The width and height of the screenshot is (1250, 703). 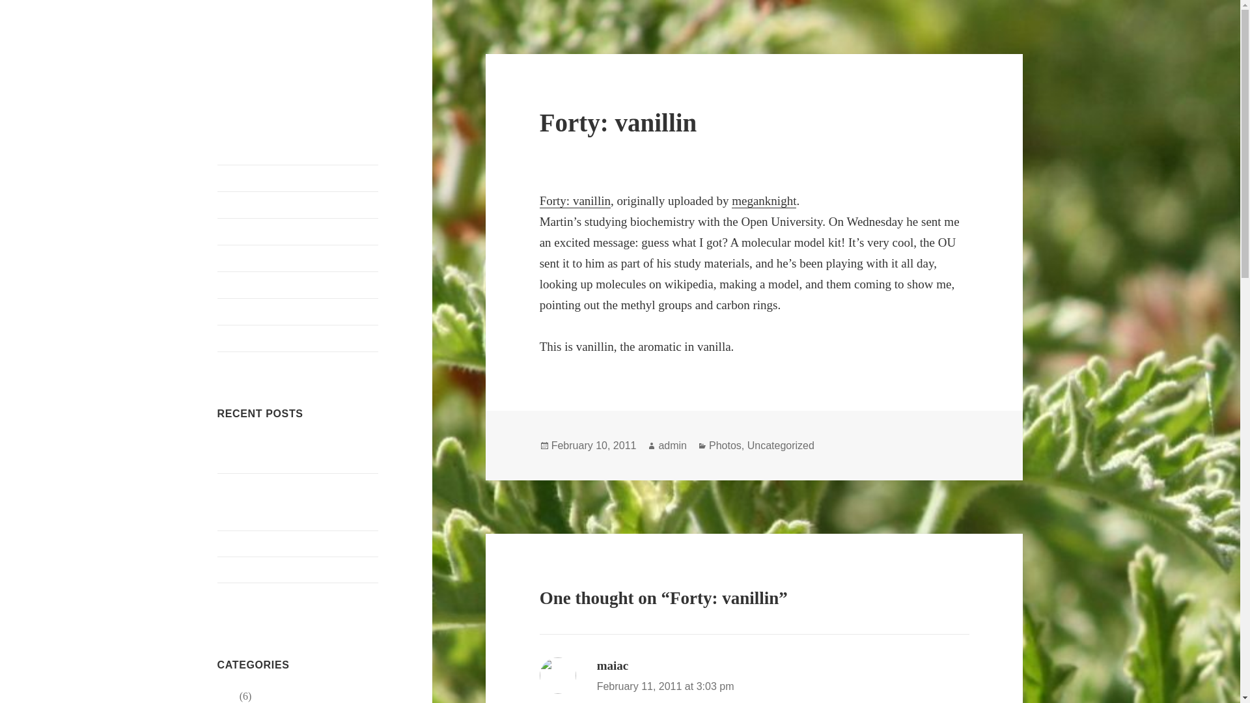 What do you see at coordinates (298, 231) in the screenshot?
I see `Data` at bounding box center [298, 231].